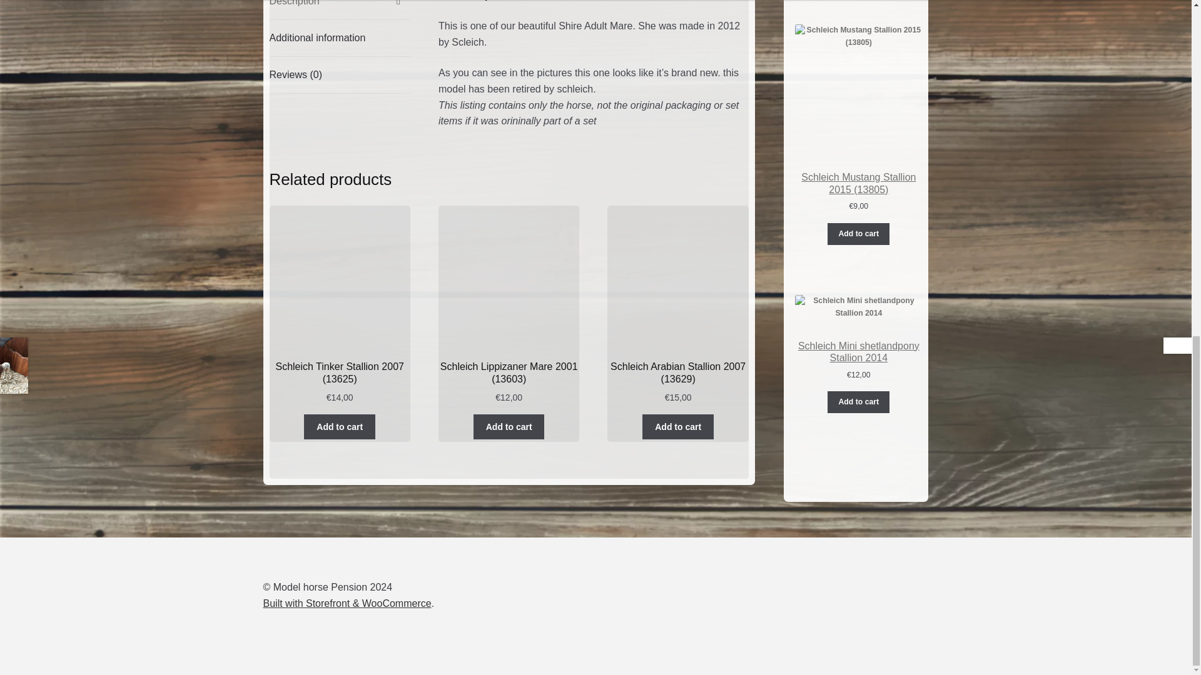  Describe the element at coordinates (339, 427) in the screenshot. I see `Add to cart` at that location.